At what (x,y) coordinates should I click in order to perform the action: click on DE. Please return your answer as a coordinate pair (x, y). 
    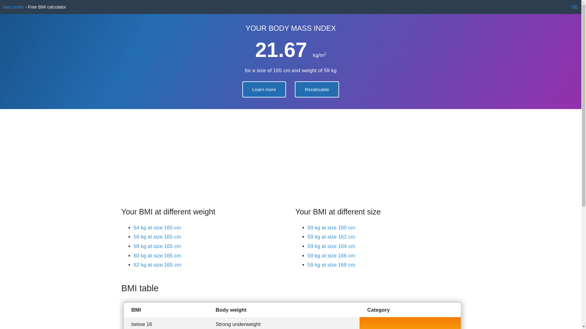
    Looking at the image, I should click on (575, 7).